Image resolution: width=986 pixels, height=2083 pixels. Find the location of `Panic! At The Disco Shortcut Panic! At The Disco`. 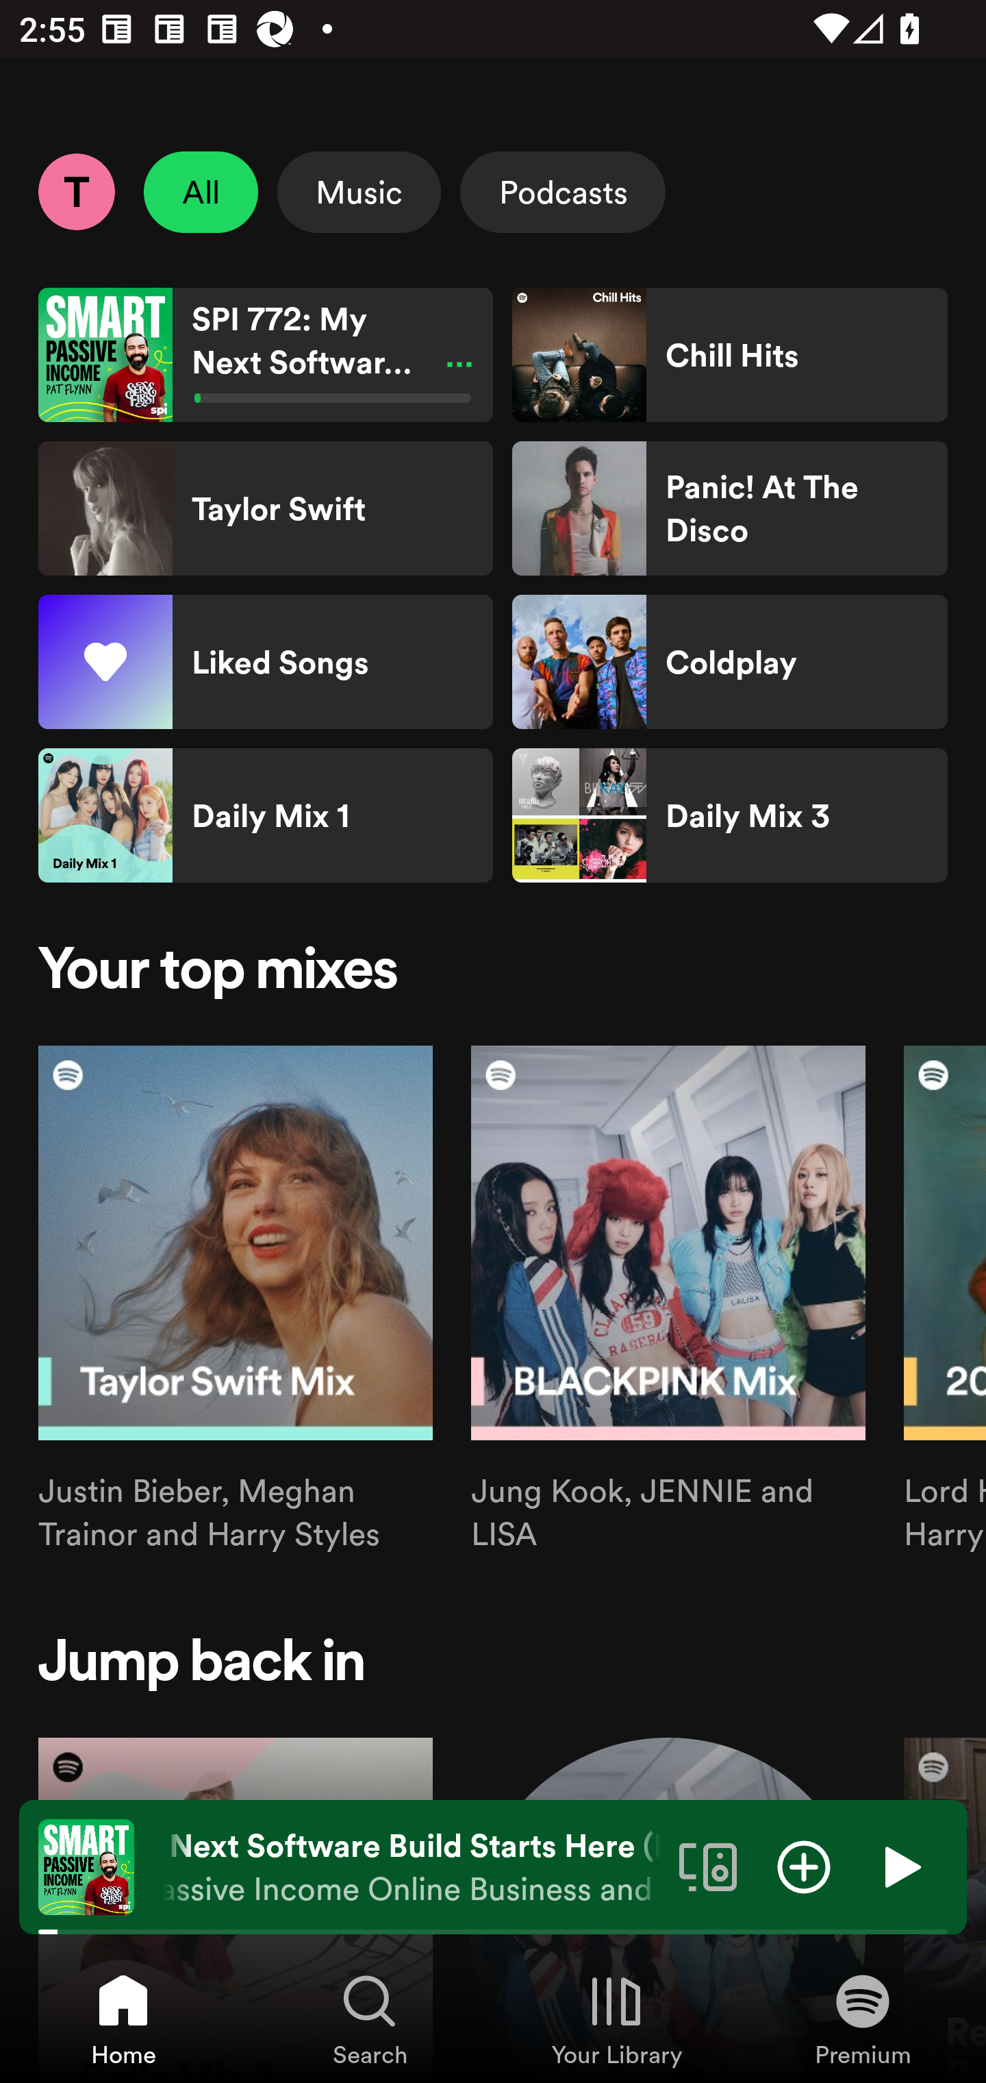

Panic! At The Disco Shortcut Panic! At The Disco is located at coordinates (729, 508).